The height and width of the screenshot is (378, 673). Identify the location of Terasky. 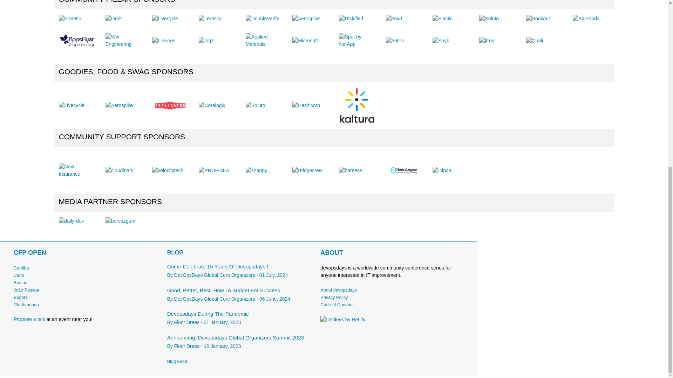
(210, 19).